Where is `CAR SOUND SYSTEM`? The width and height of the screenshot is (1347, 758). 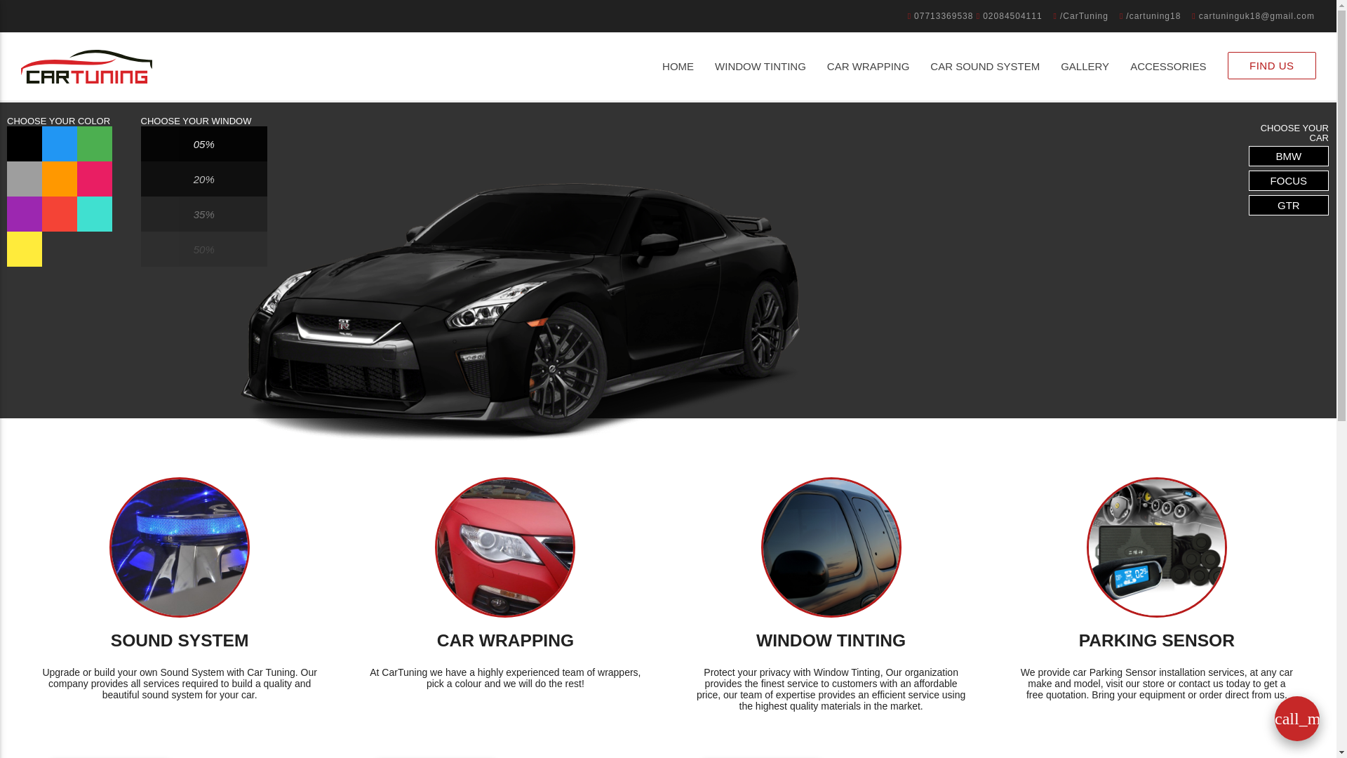
CAR SOUND SYSTEM is located at coordinates (985, 66).